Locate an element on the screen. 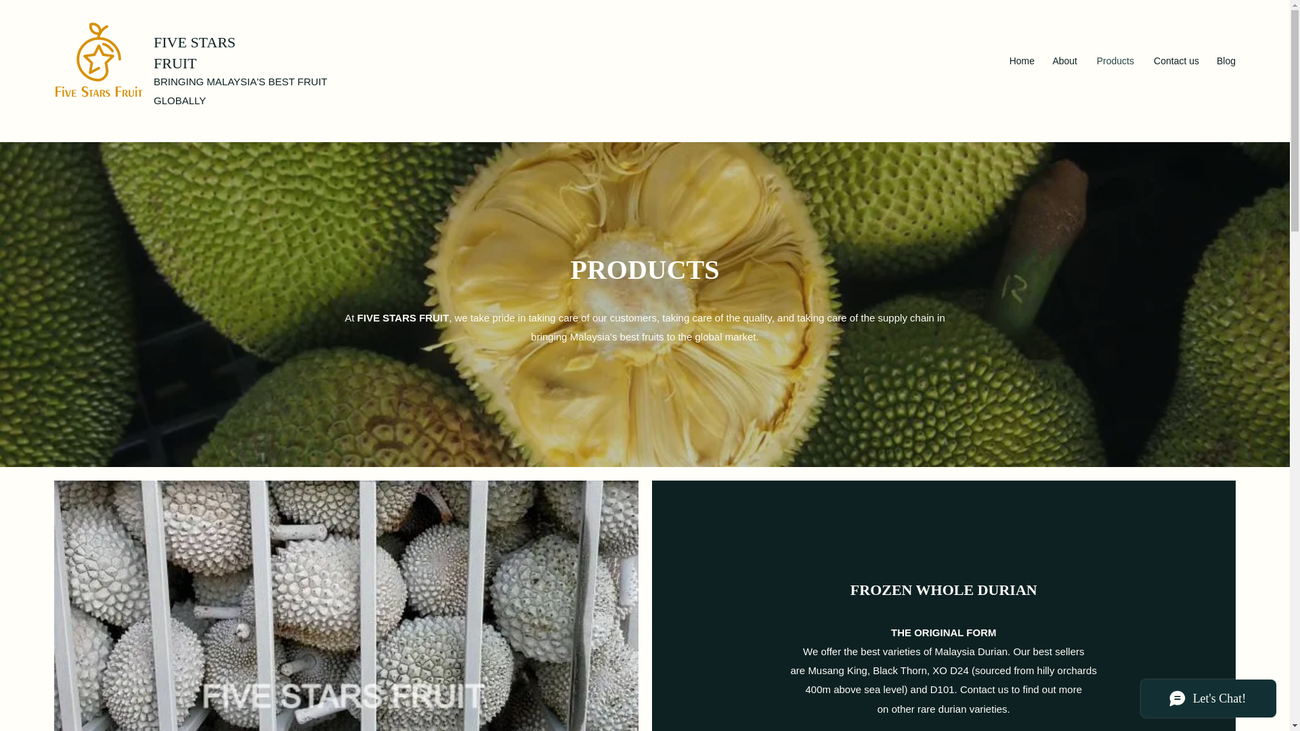 The image size is (1300, 731). About is located at coordinates (1062, 60).